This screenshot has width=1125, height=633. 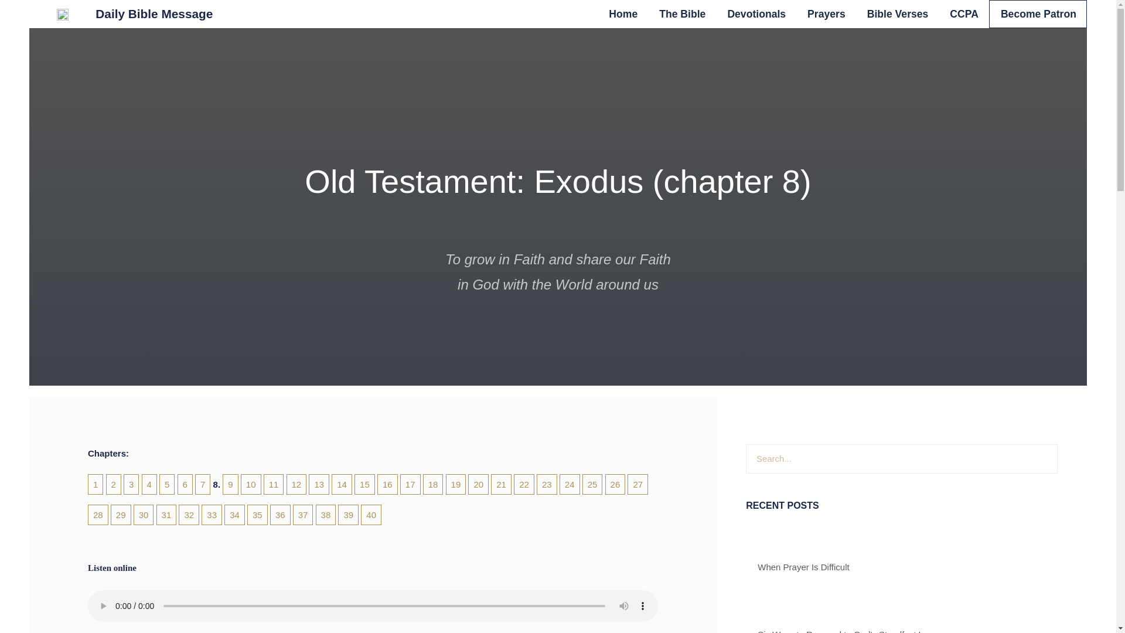 I want to click on Become Patron, so click(x=1038, y=14).